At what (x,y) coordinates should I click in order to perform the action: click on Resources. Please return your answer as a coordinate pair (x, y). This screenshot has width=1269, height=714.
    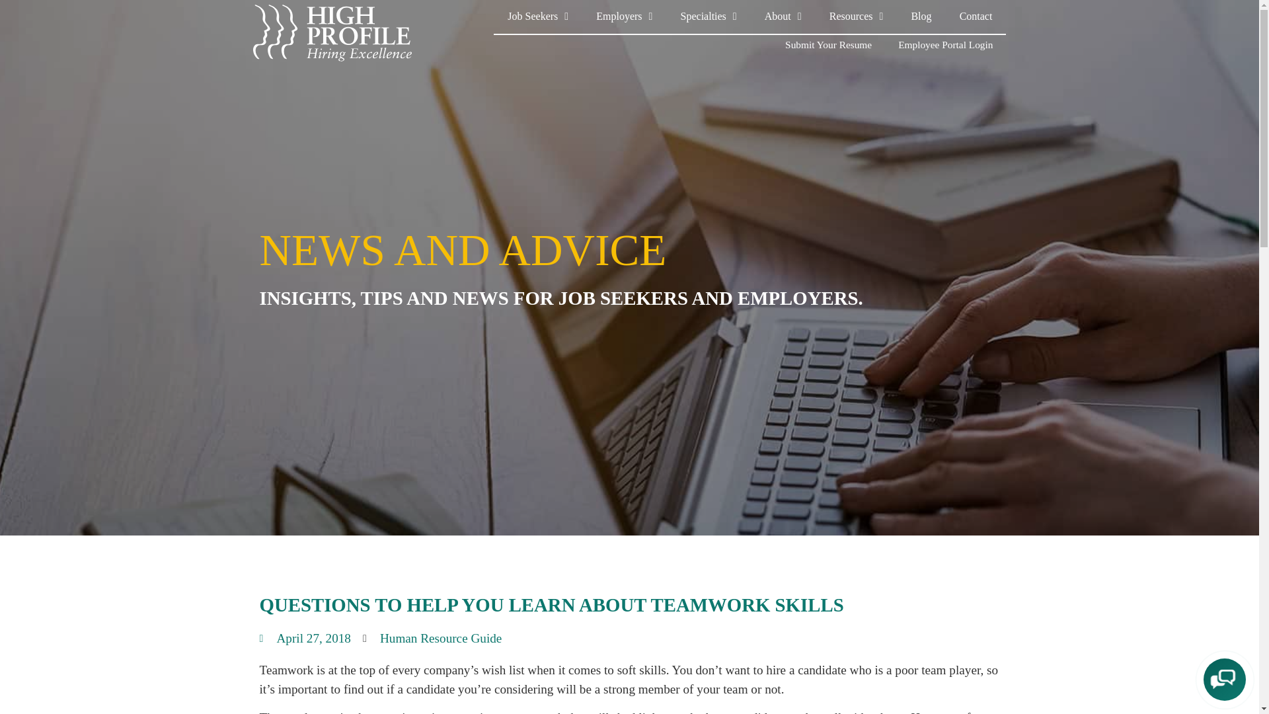
    Looking at the image, I should click on (857, 17).